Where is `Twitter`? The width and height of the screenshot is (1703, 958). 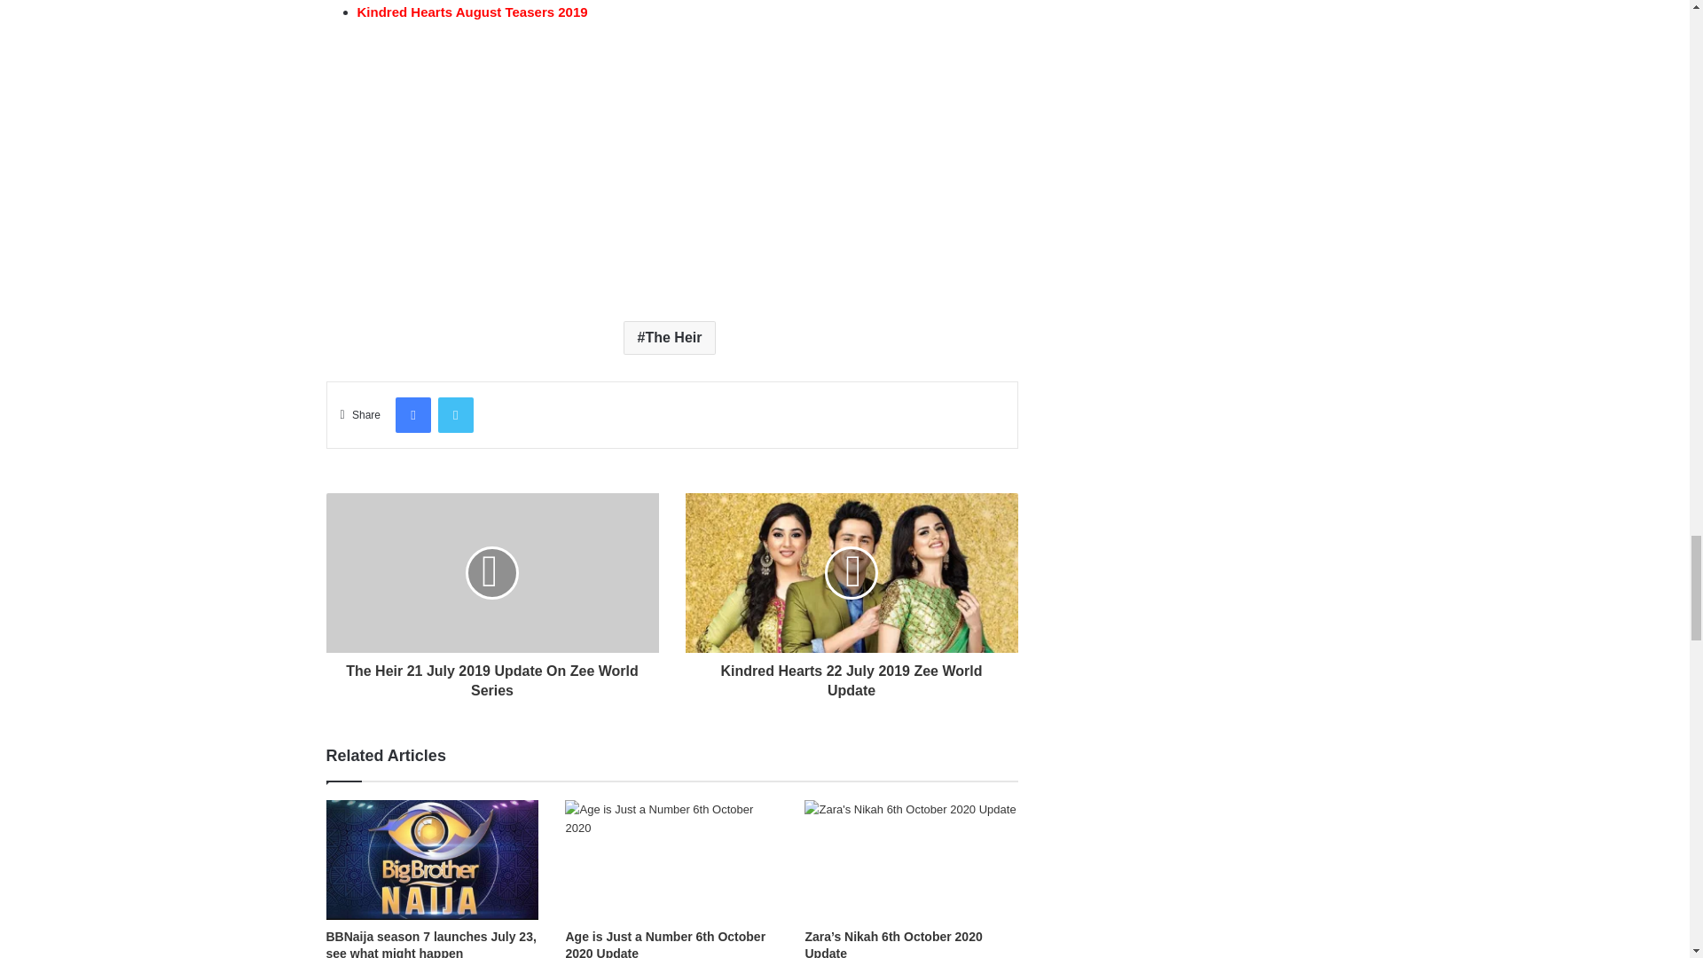
Twitter is located at coordinates (455, 415).